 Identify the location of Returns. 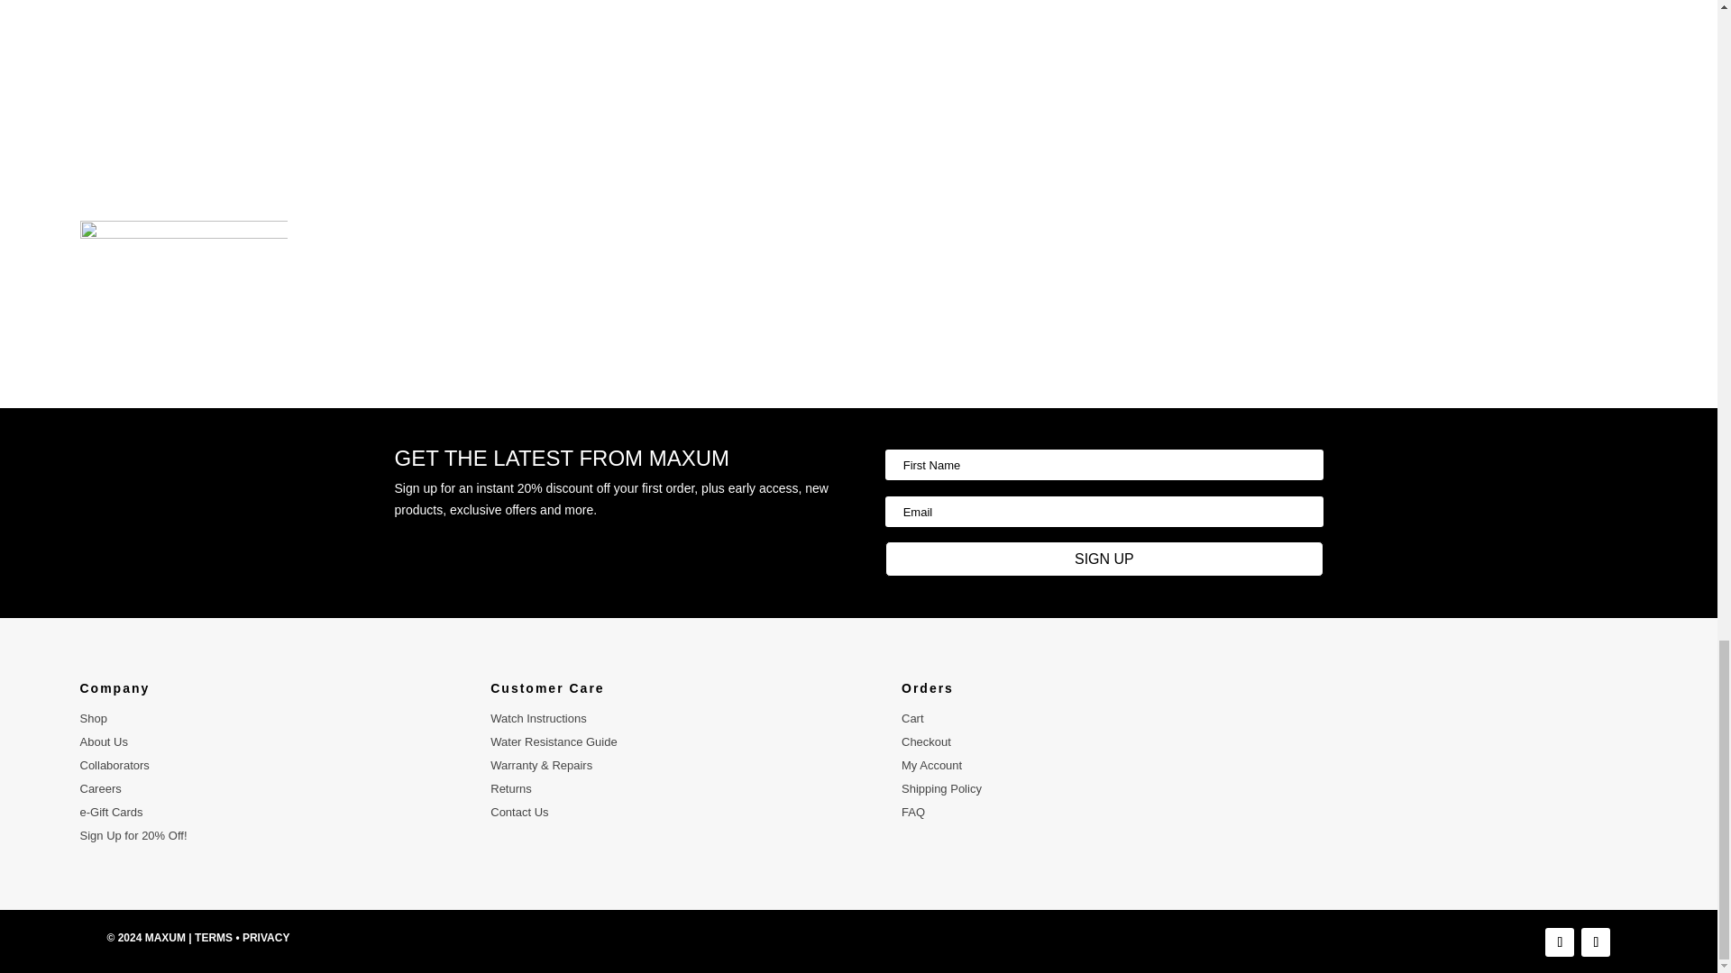
(510, 789).